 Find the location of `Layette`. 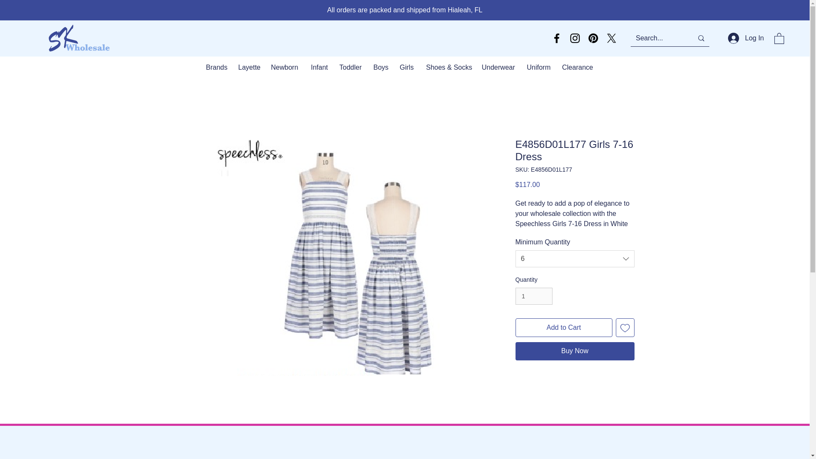

Layette is located at coordinates (248, 67).